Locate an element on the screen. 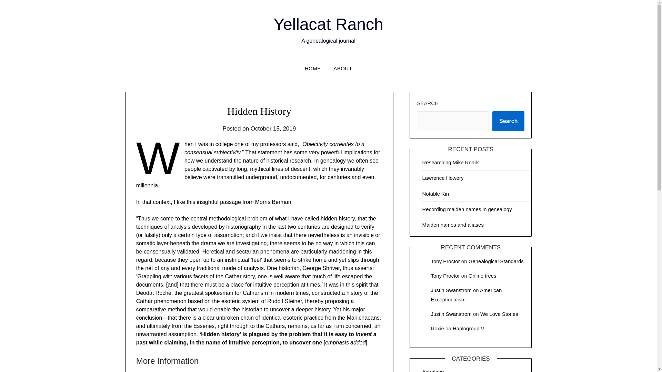  Tony Proctor is located at coordinates (445, 276).